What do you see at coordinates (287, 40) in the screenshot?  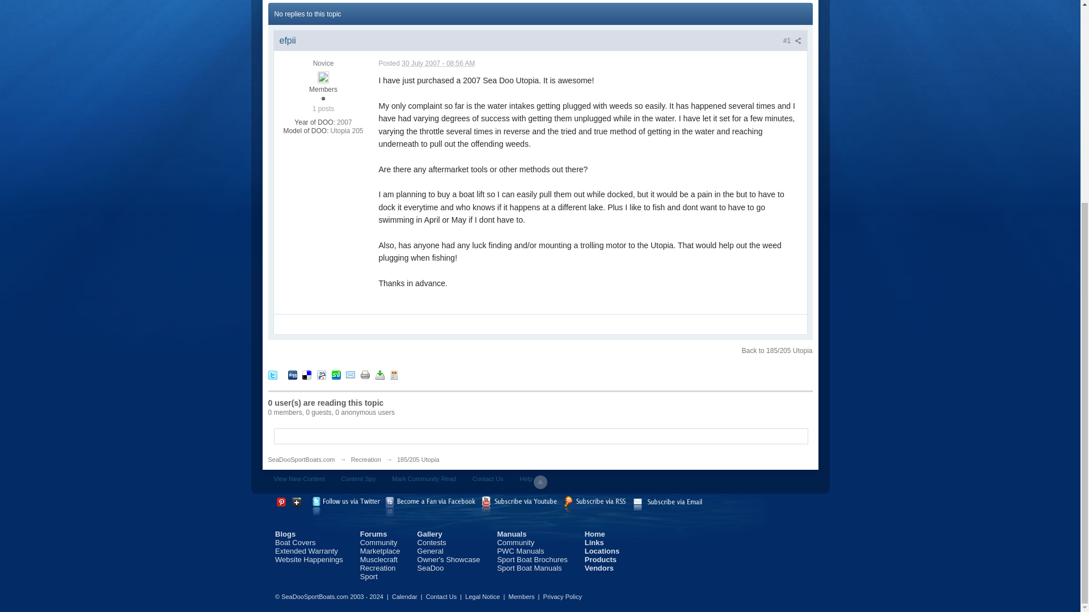 I see `View Profile` at bounding box center [287, 40].